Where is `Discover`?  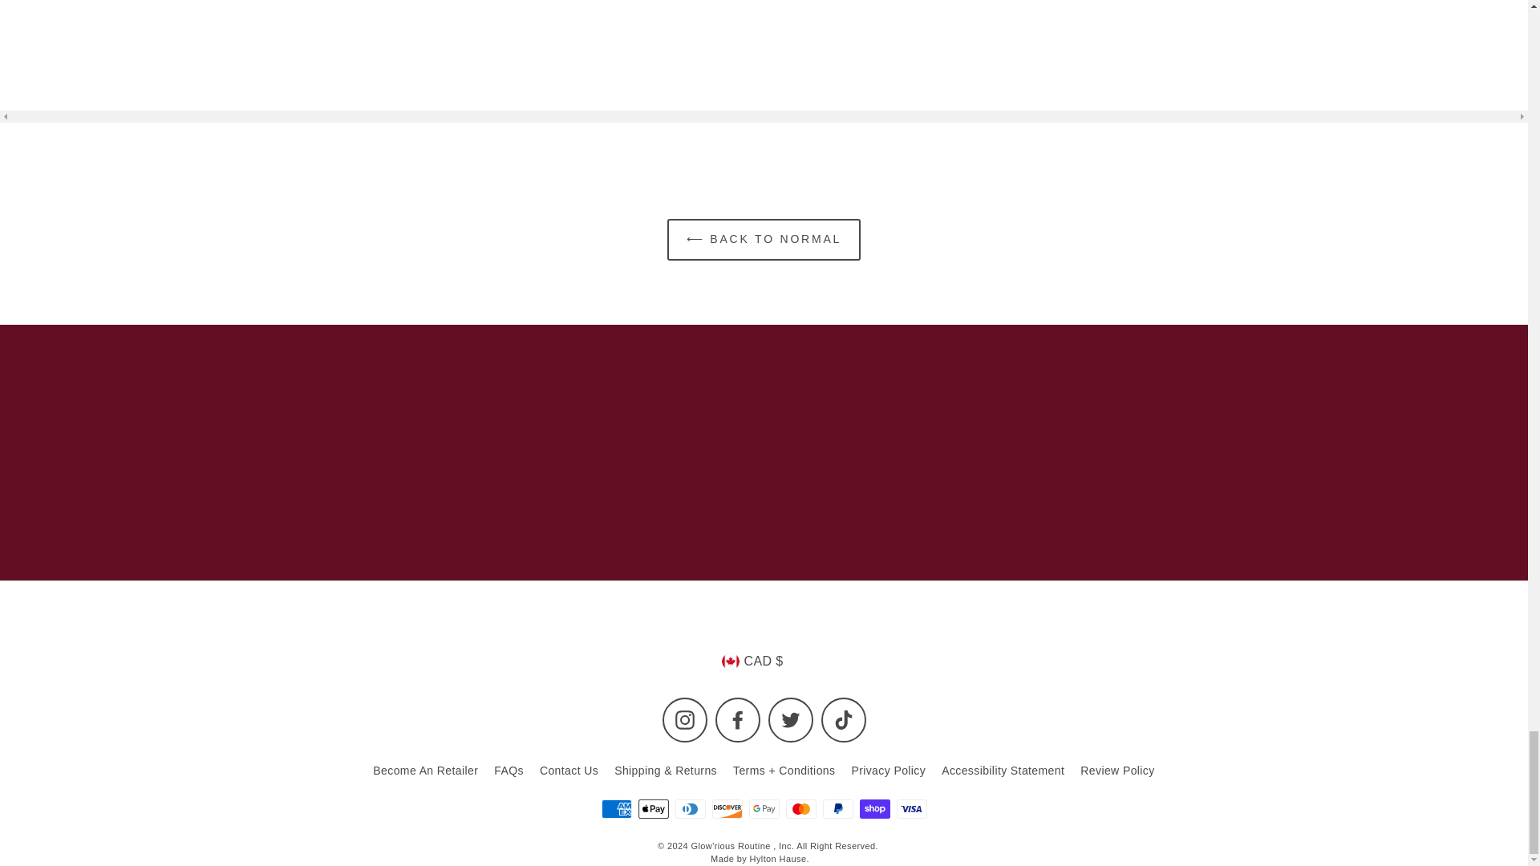
Discover is located at coordinates (727, 807).